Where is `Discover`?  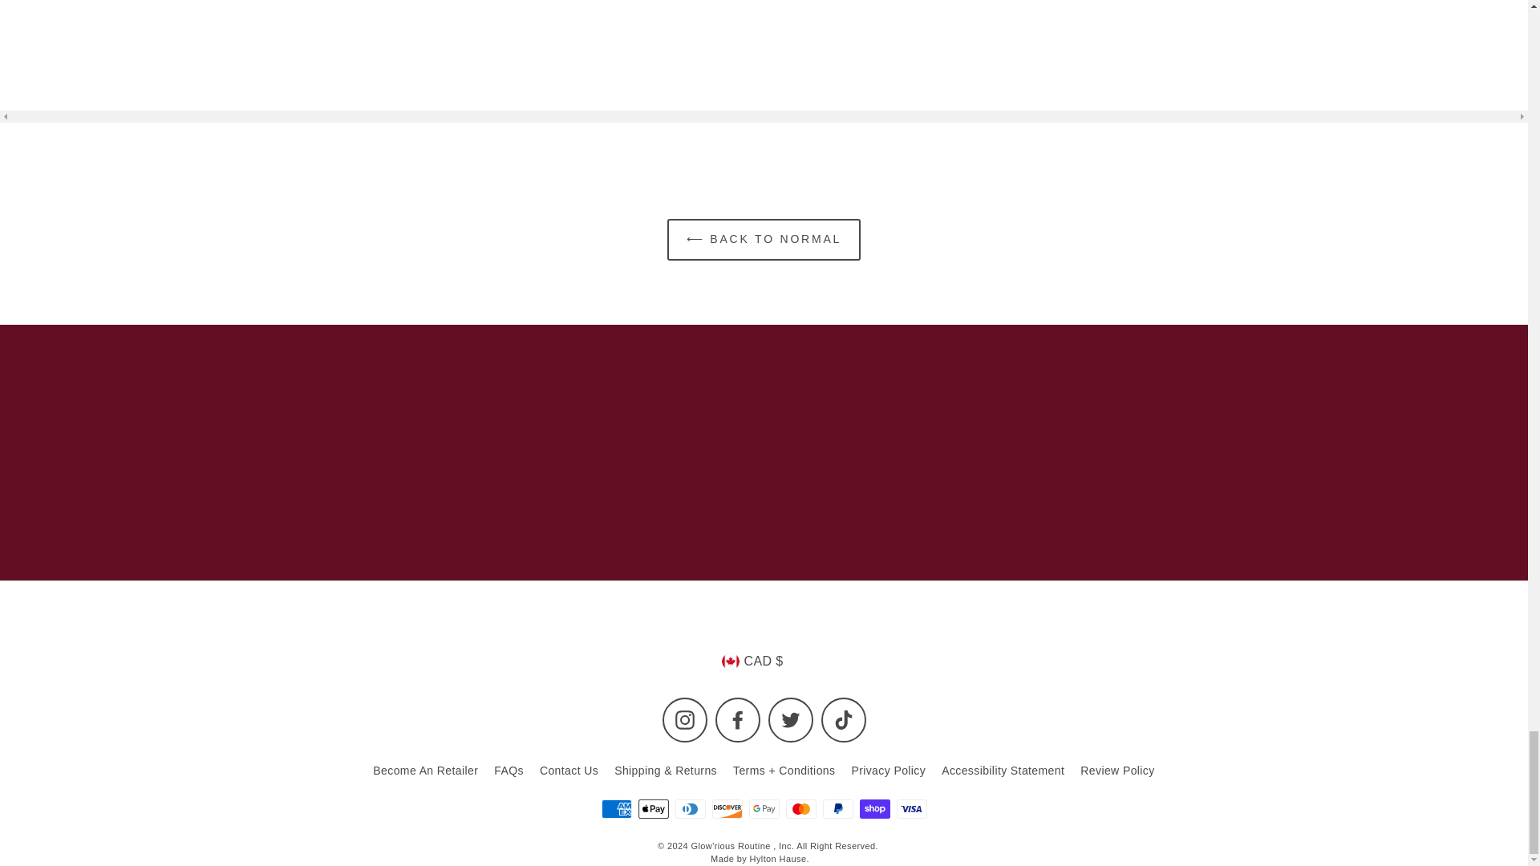
Discover is located at coordinates (727, 807).